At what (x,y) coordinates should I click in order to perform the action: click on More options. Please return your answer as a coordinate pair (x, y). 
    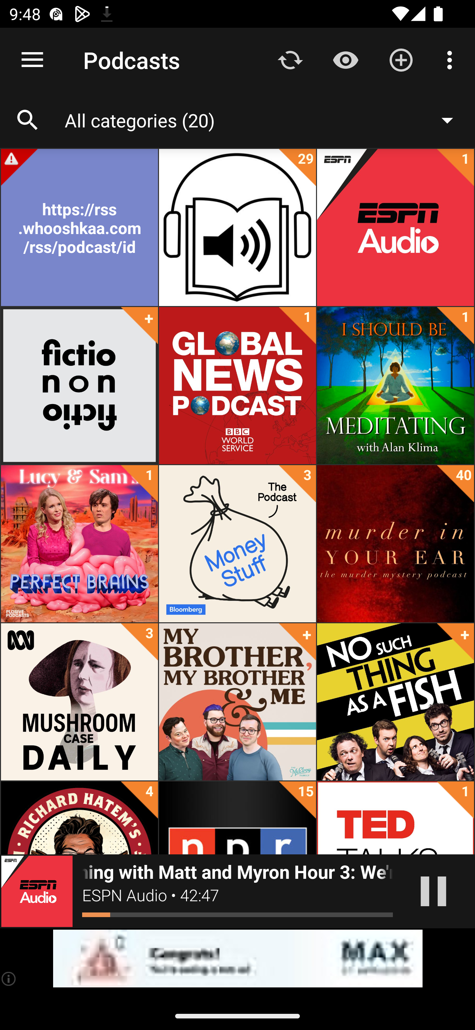
    Looking at the image, I should click on (452, 59).